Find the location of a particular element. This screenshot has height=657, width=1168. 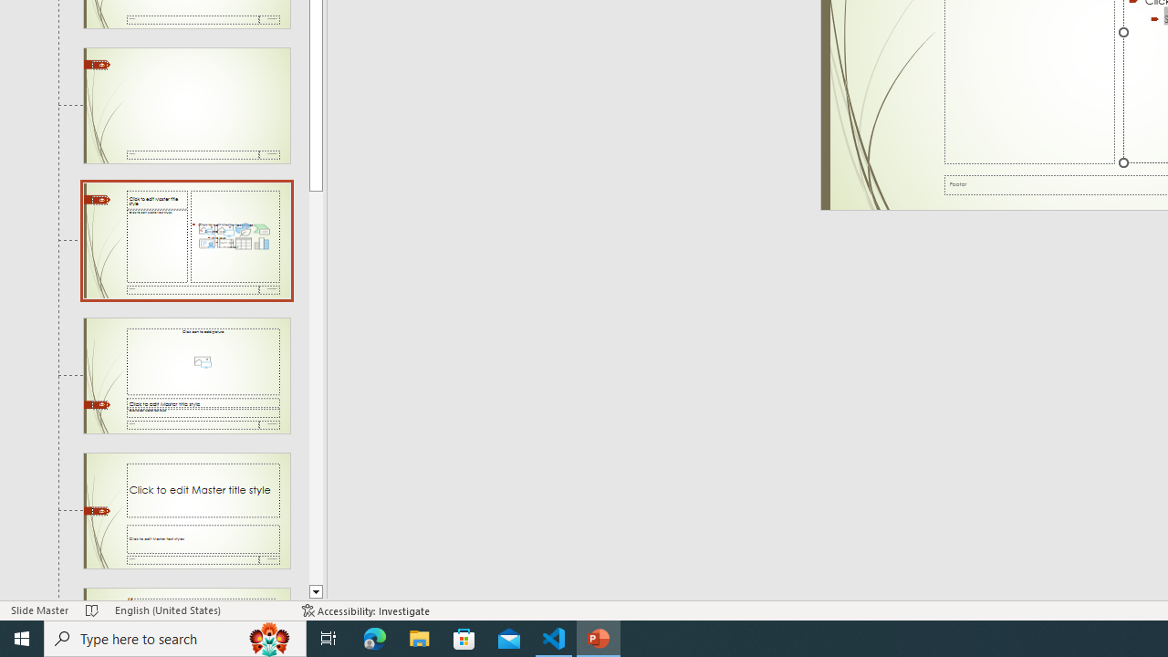

Slide Quote with Caption Layout: used by no slides is located at coordinates (186, 595).